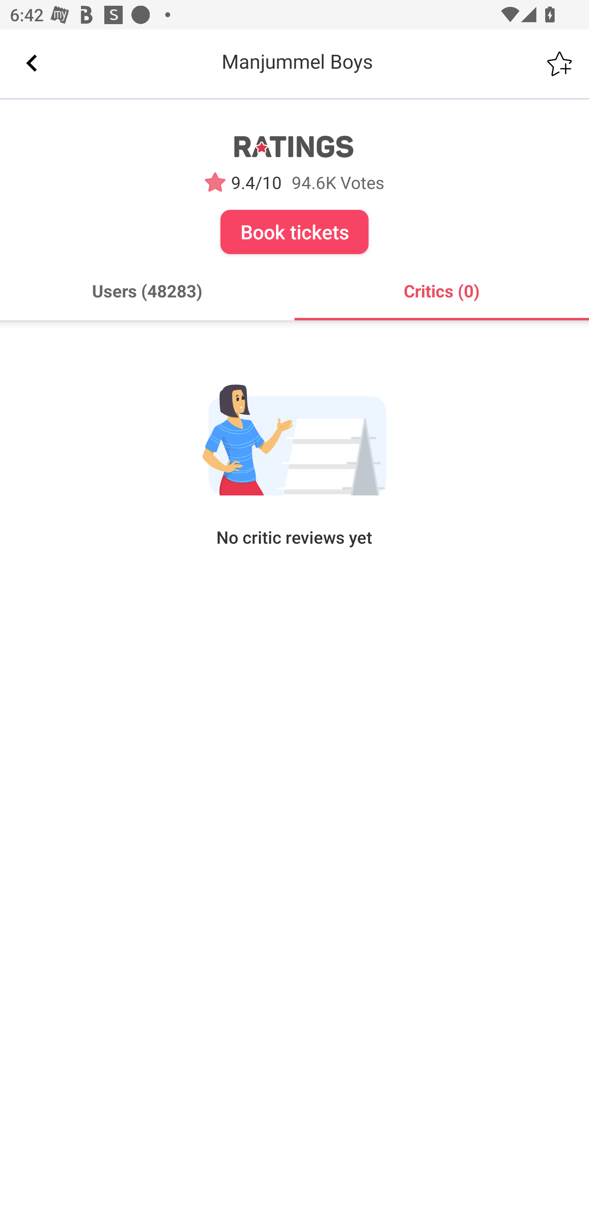 This screenshot has height=1211, width=589. Describe the element at coordinates (147, 291) in the screenshot. I see `Users (48283)` at that location.